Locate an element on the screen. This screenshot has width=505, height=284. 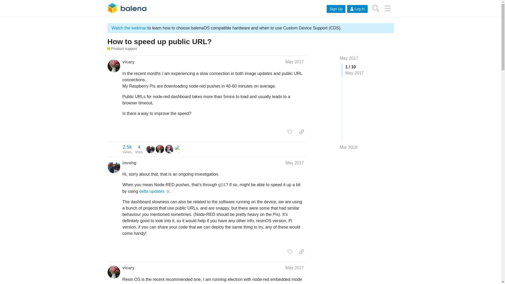
copy a link to this post to clipboard is located at coordinates (301, 131).